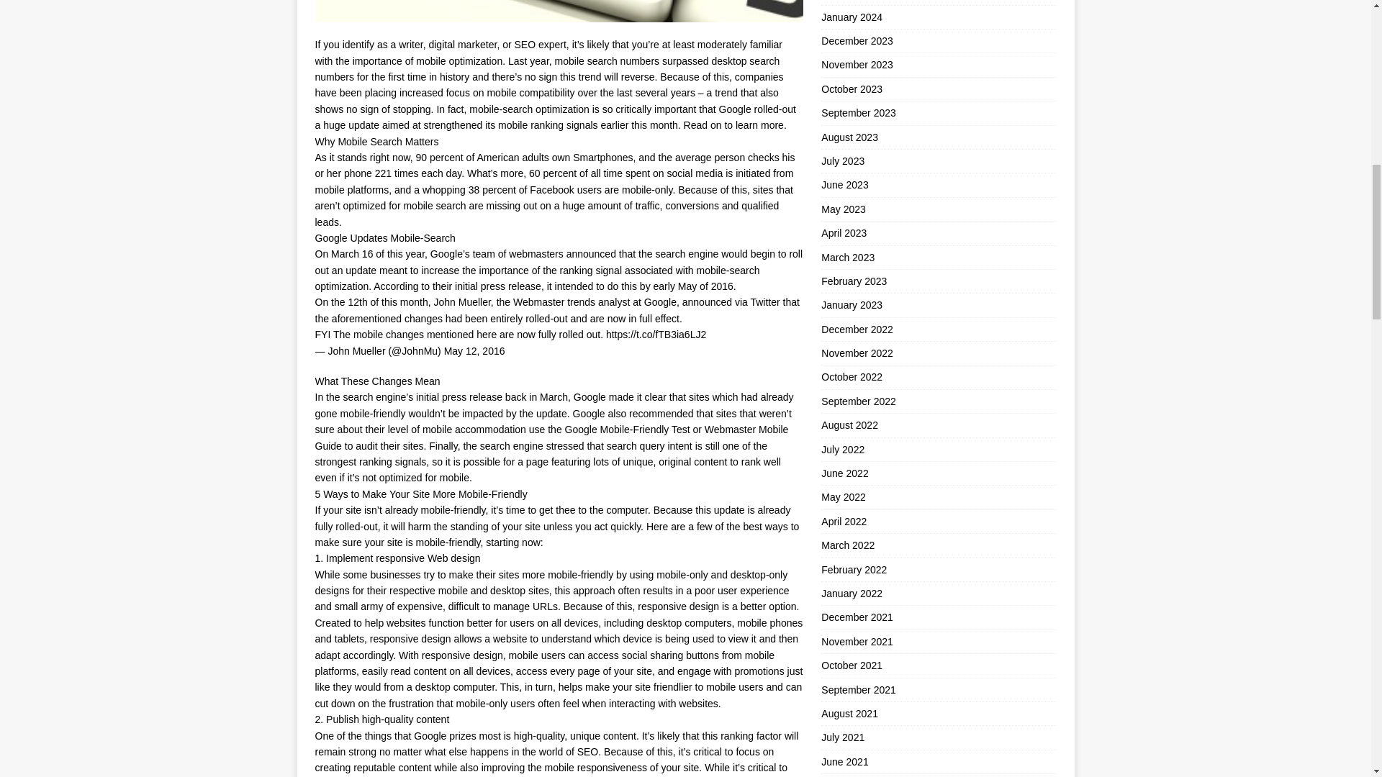  I want to click on December 2023, so click(938, 41).